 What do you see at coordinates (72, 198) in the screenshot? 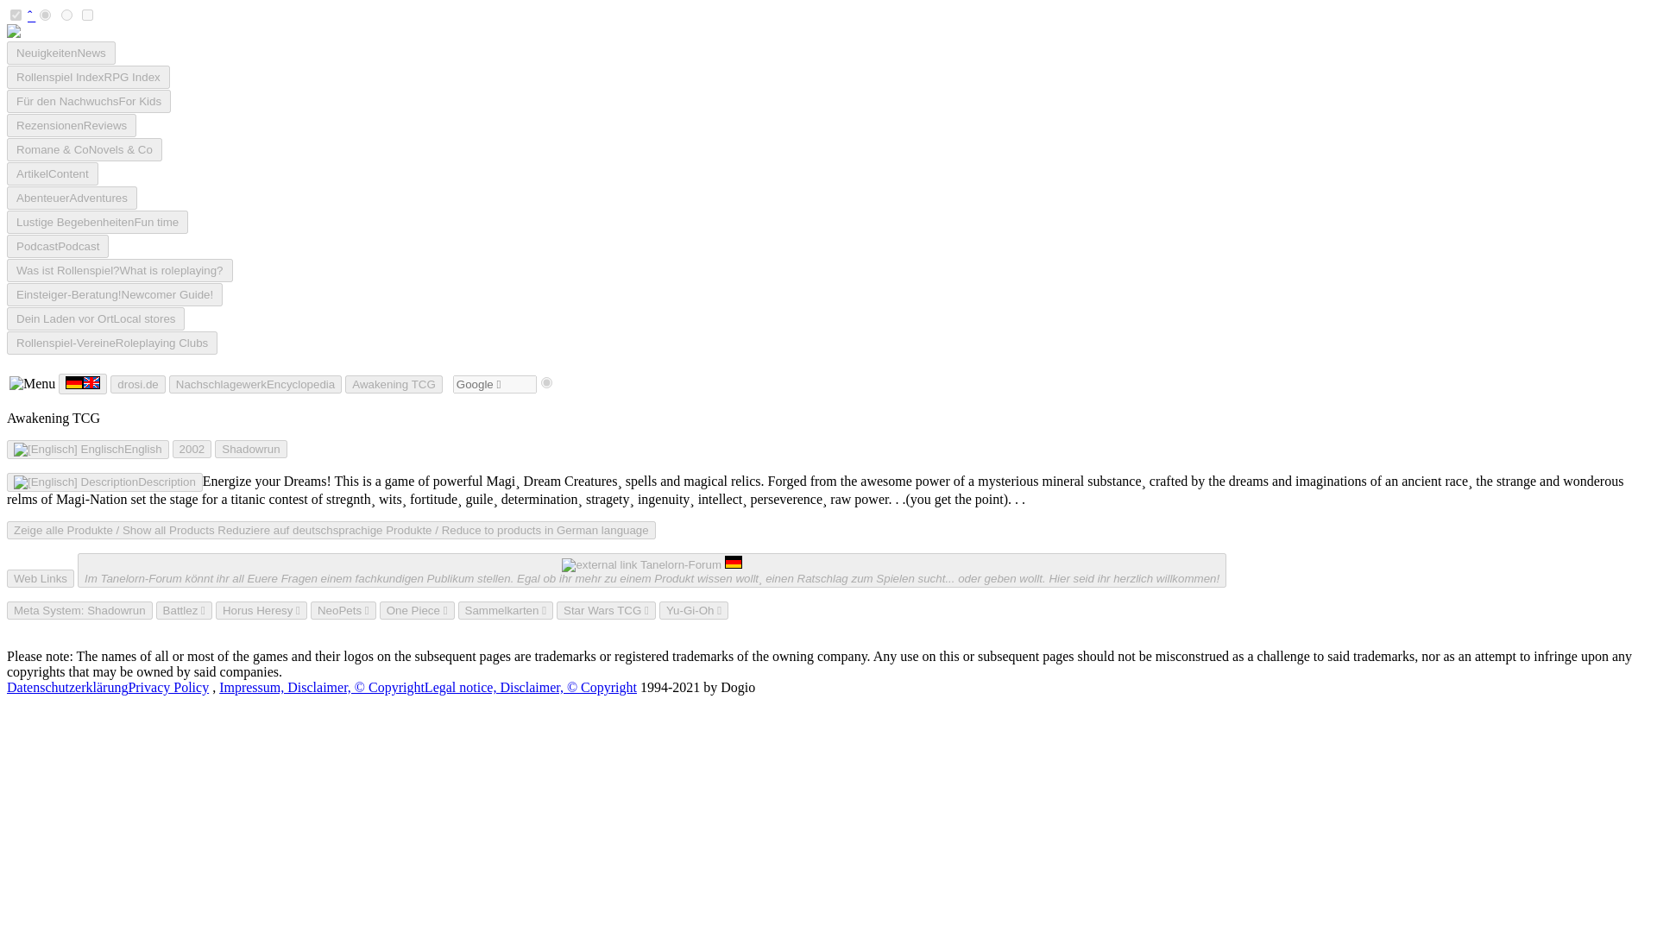
I see `AbenteuerAdventures` at bounding box center [72, 198].